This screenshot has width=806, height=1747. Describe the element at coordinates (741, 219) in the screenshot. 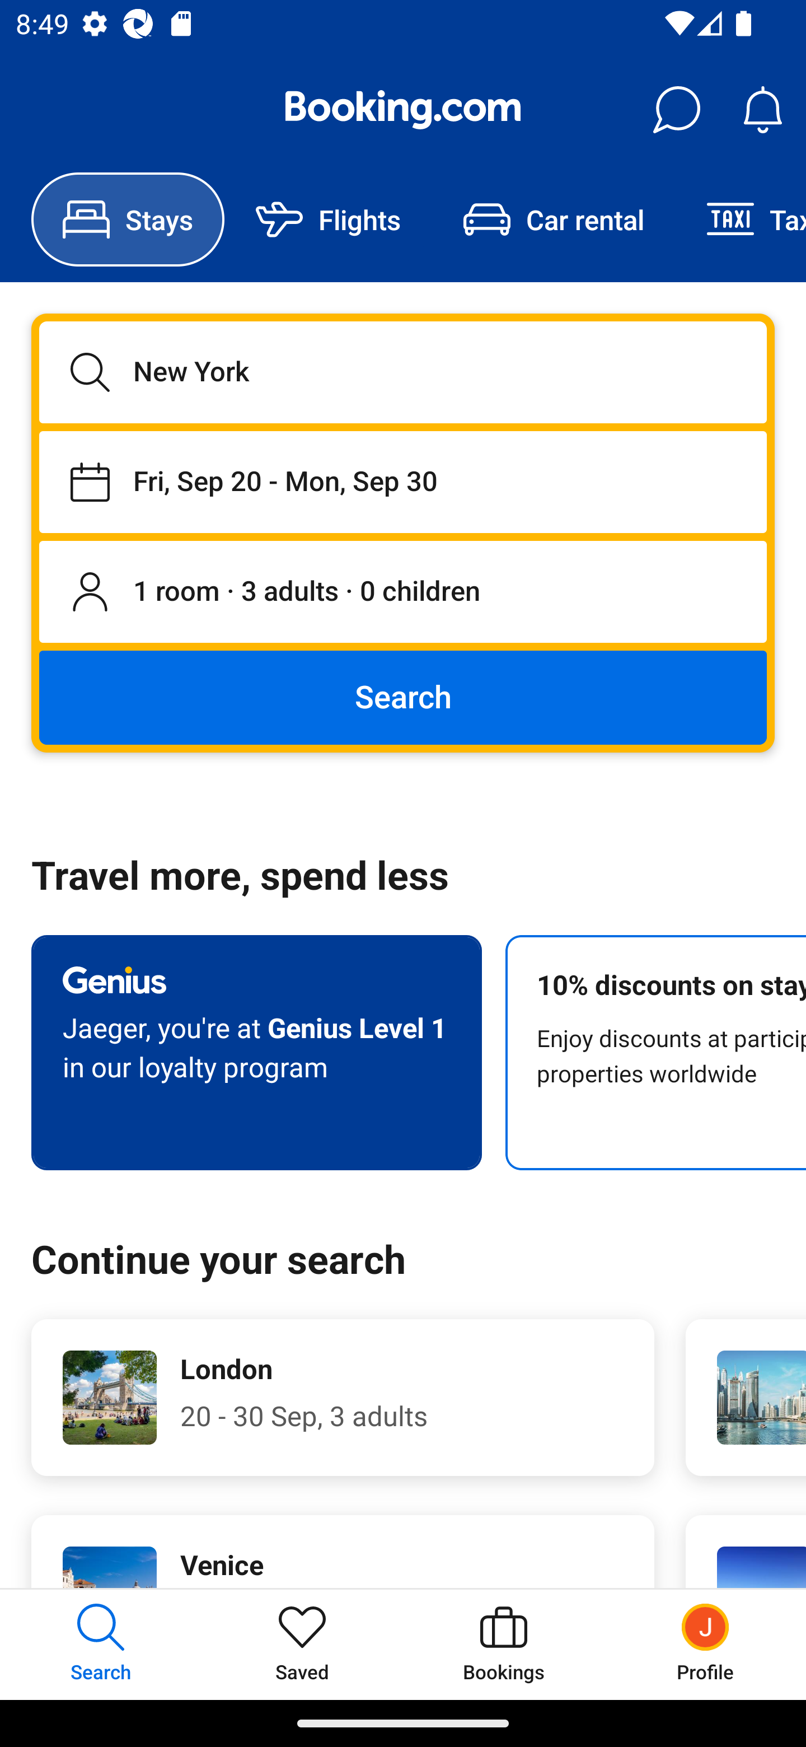

I see `Taxi` at that location.